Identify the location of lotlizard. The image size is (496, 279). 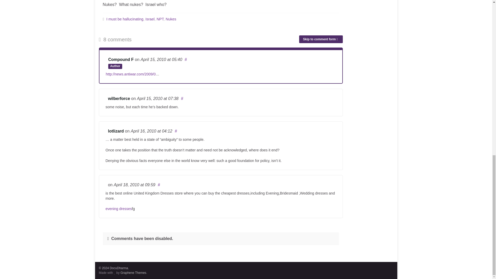
(116, 131).